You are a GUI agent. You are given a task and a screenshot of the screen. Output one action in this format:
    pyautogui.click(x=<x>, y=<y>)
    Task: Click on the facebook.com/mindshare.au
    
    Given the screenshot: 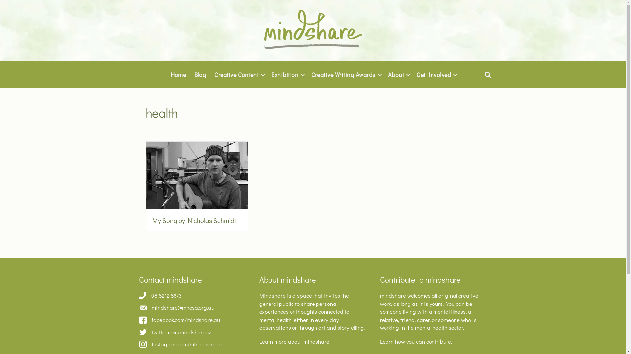 What is the action you would take?
    pyautogui.click(x=186, y=320)
    